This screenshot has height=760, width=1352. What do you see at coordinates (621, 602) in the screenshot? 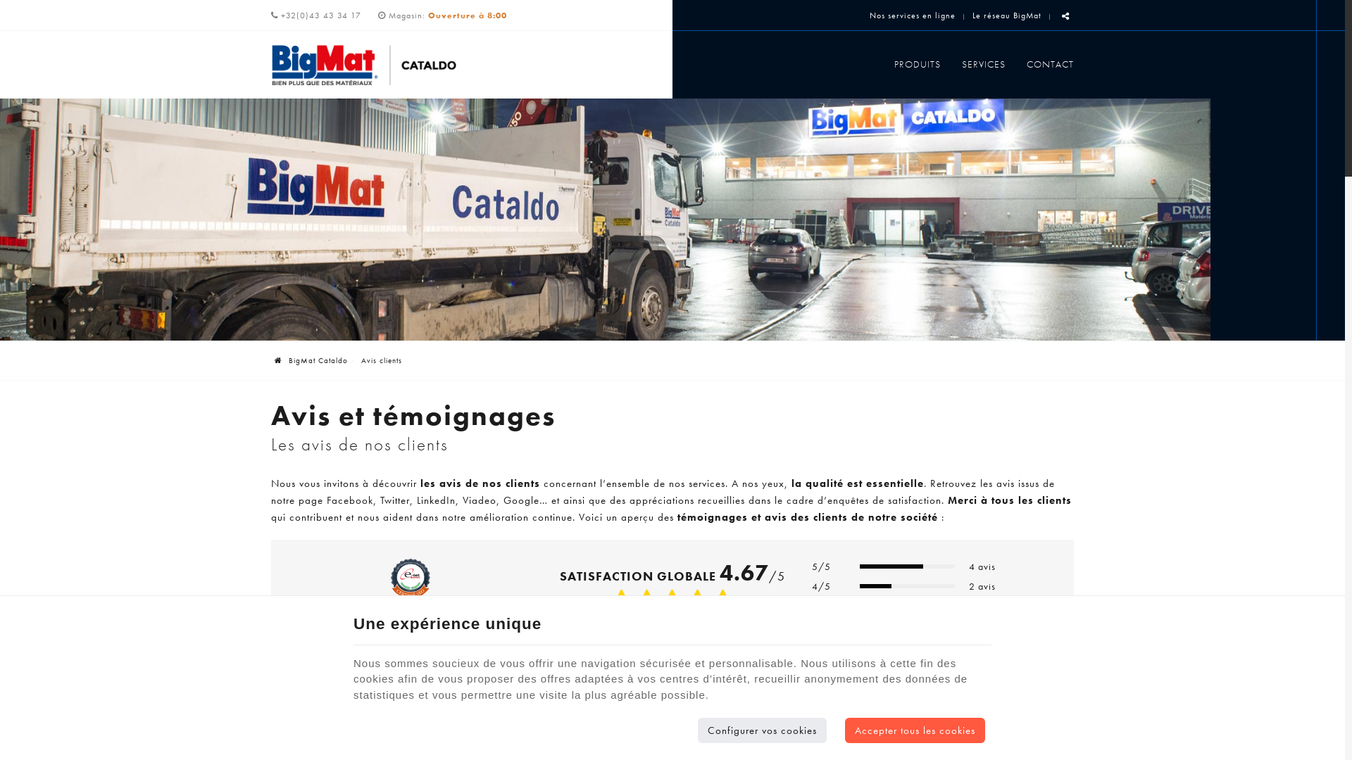
I see `Pas du tout satisfait` at bounding box center [621, 602].